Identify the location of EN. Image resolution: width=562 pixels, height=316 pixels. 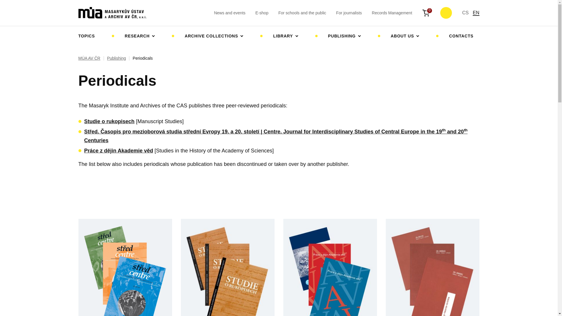
(476, 13).